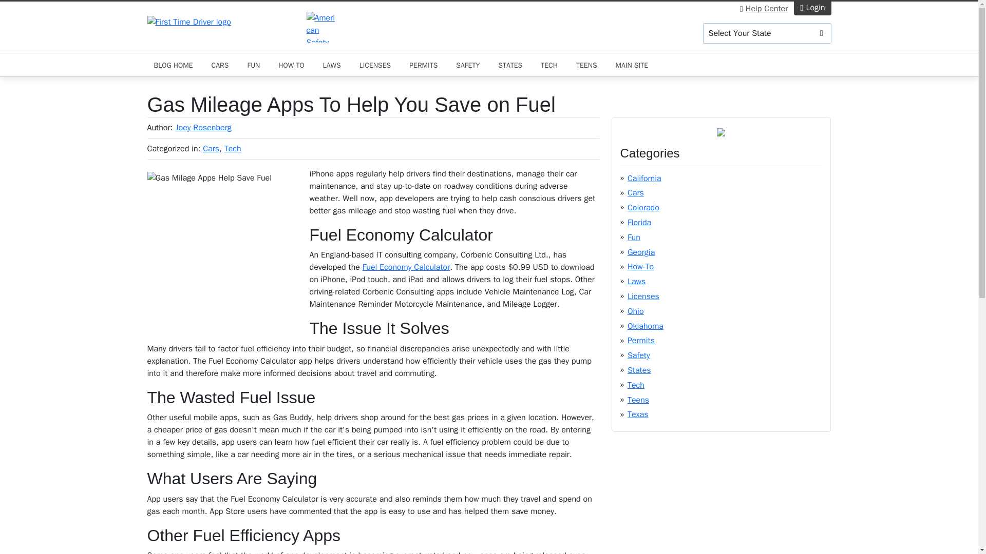  What do you see at coordinates (467, 65) in the screenshot?
I see `SAFETY` at bounding box center [467, 65].